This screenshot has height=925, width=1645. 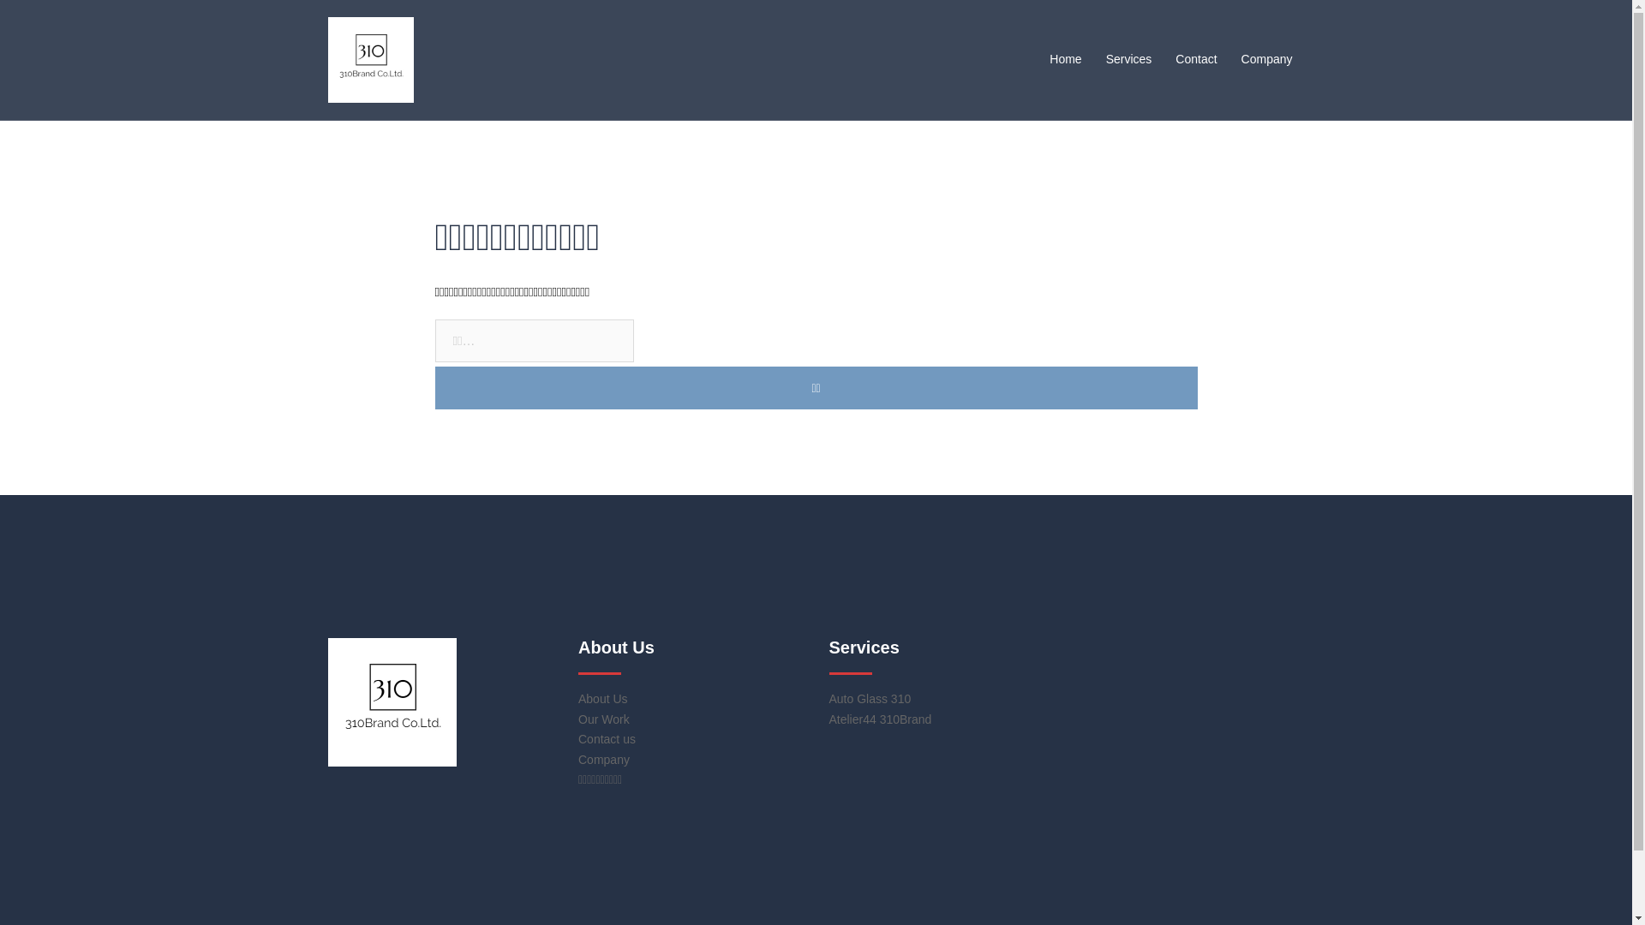 I want to click on 310Brand Co.Ltd., so click(x=370, y=58).